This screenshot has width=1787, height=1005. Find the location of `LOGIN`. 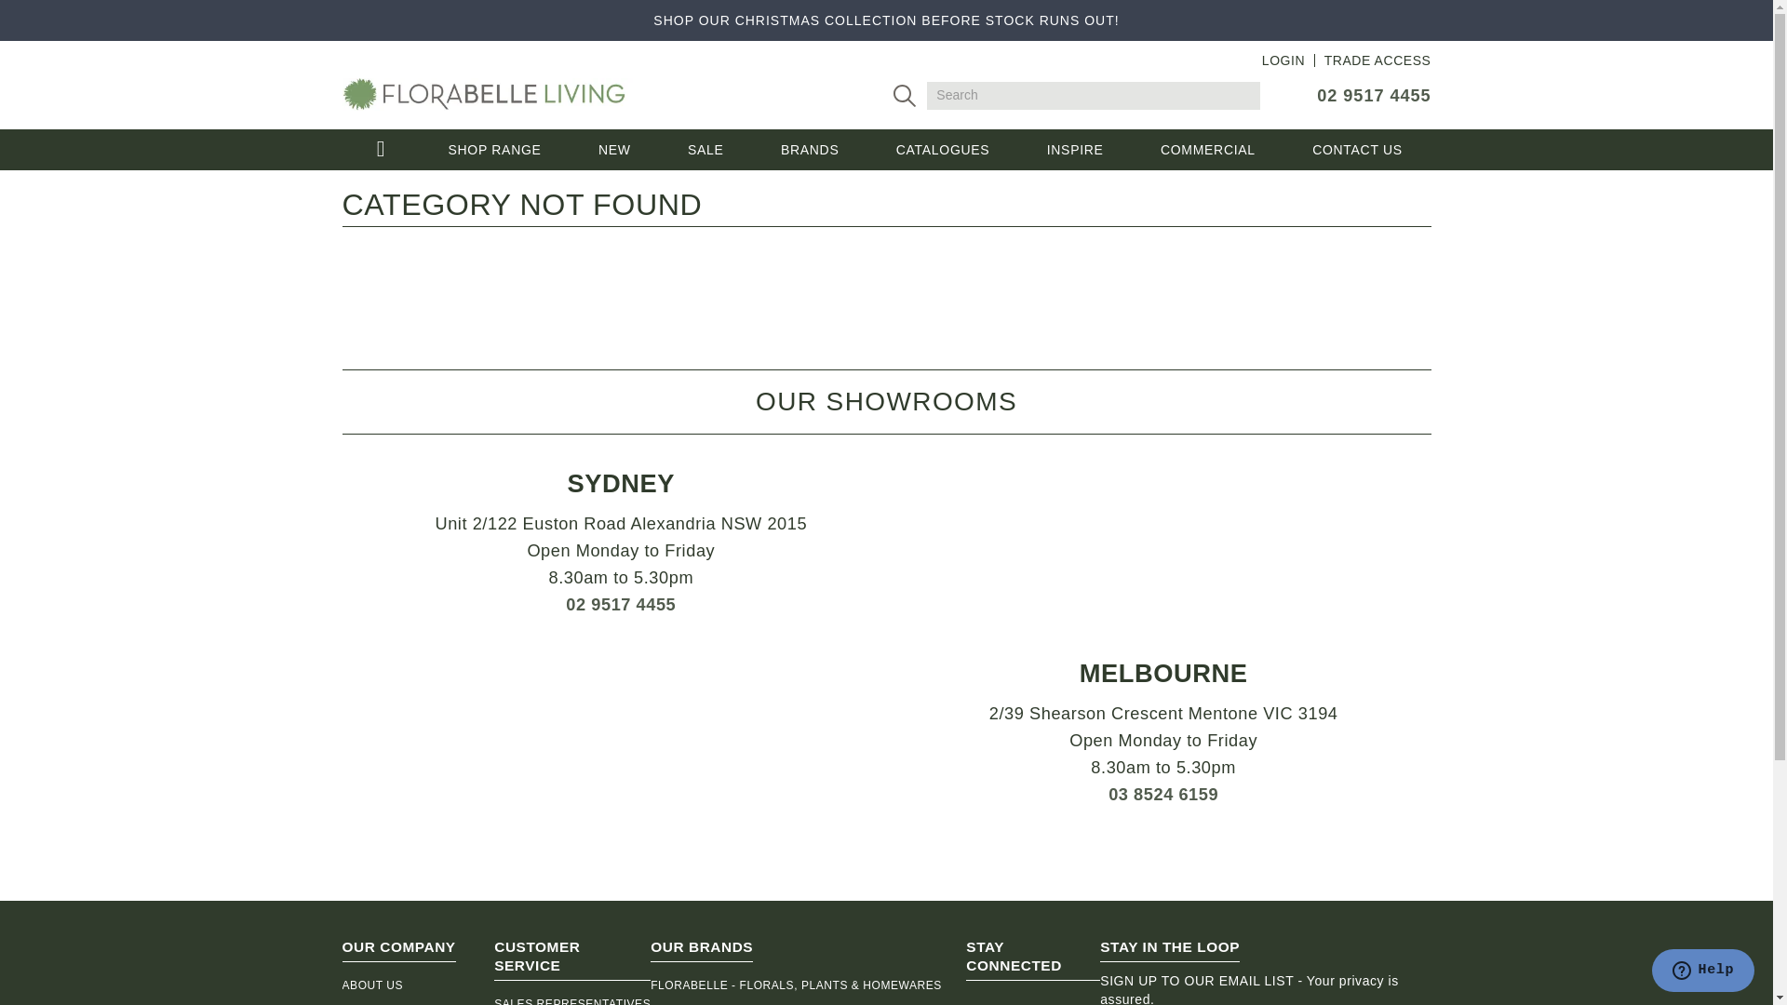

LOGIN is located at coordinates (1283, 60).